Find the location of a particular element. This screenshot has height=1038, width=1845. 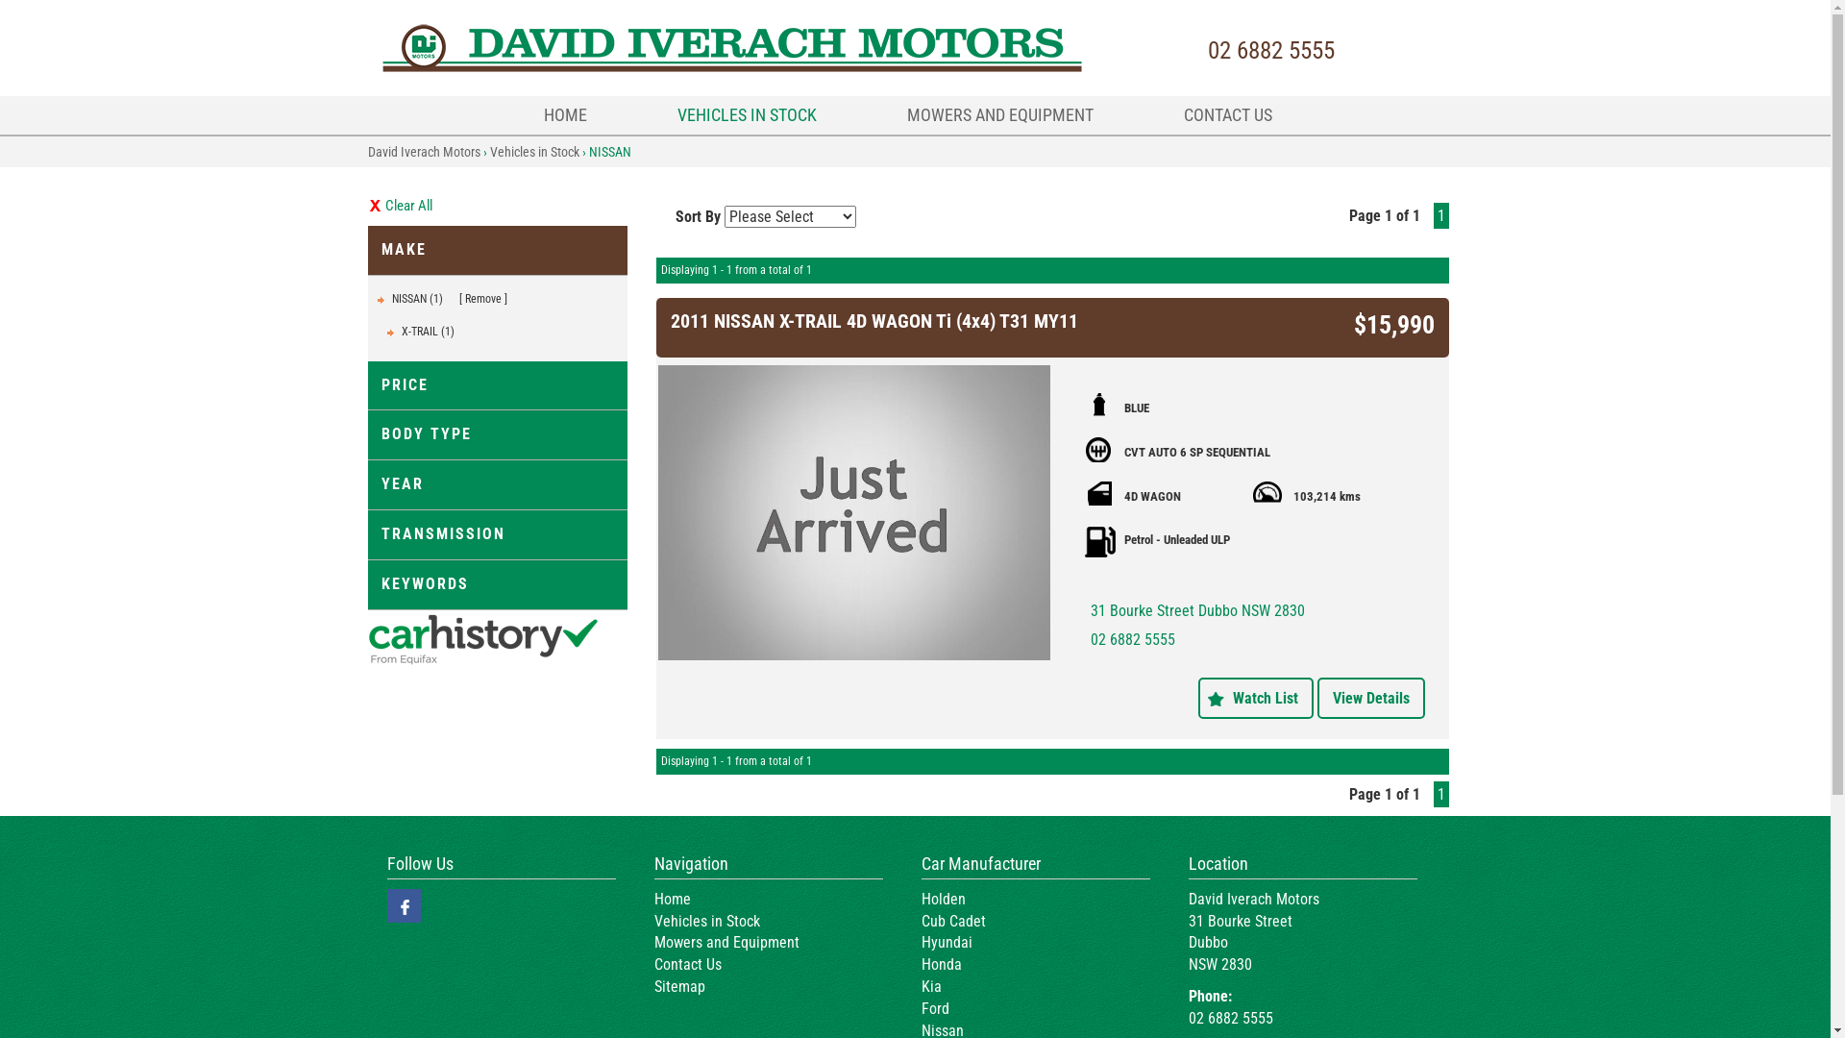

Honda is located at coordinates (941, 965).